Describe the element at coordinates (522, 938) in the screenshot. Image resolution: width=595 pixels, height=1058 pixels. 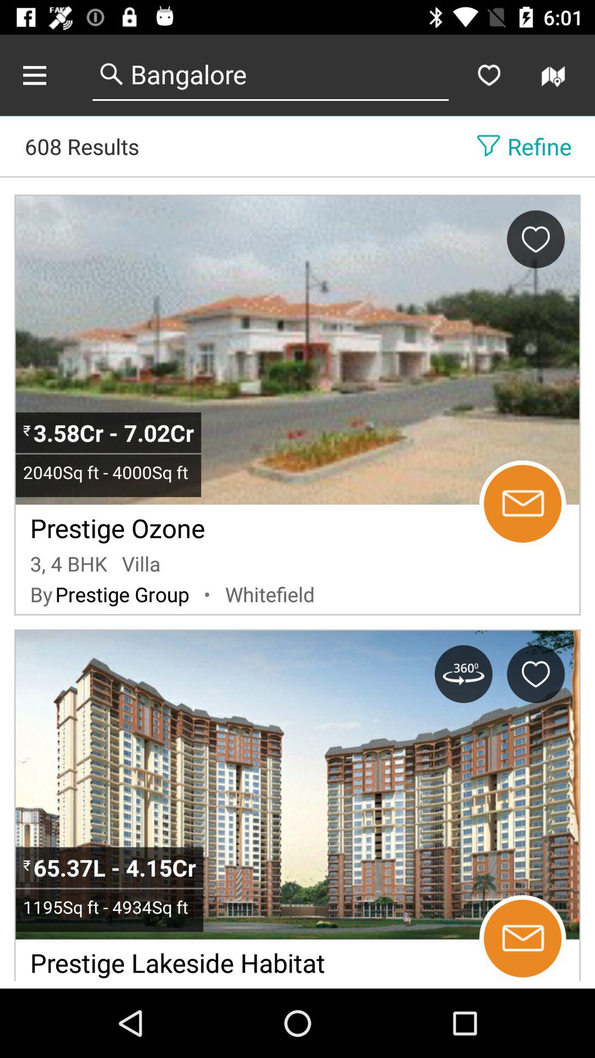
I see `email this` at that location.